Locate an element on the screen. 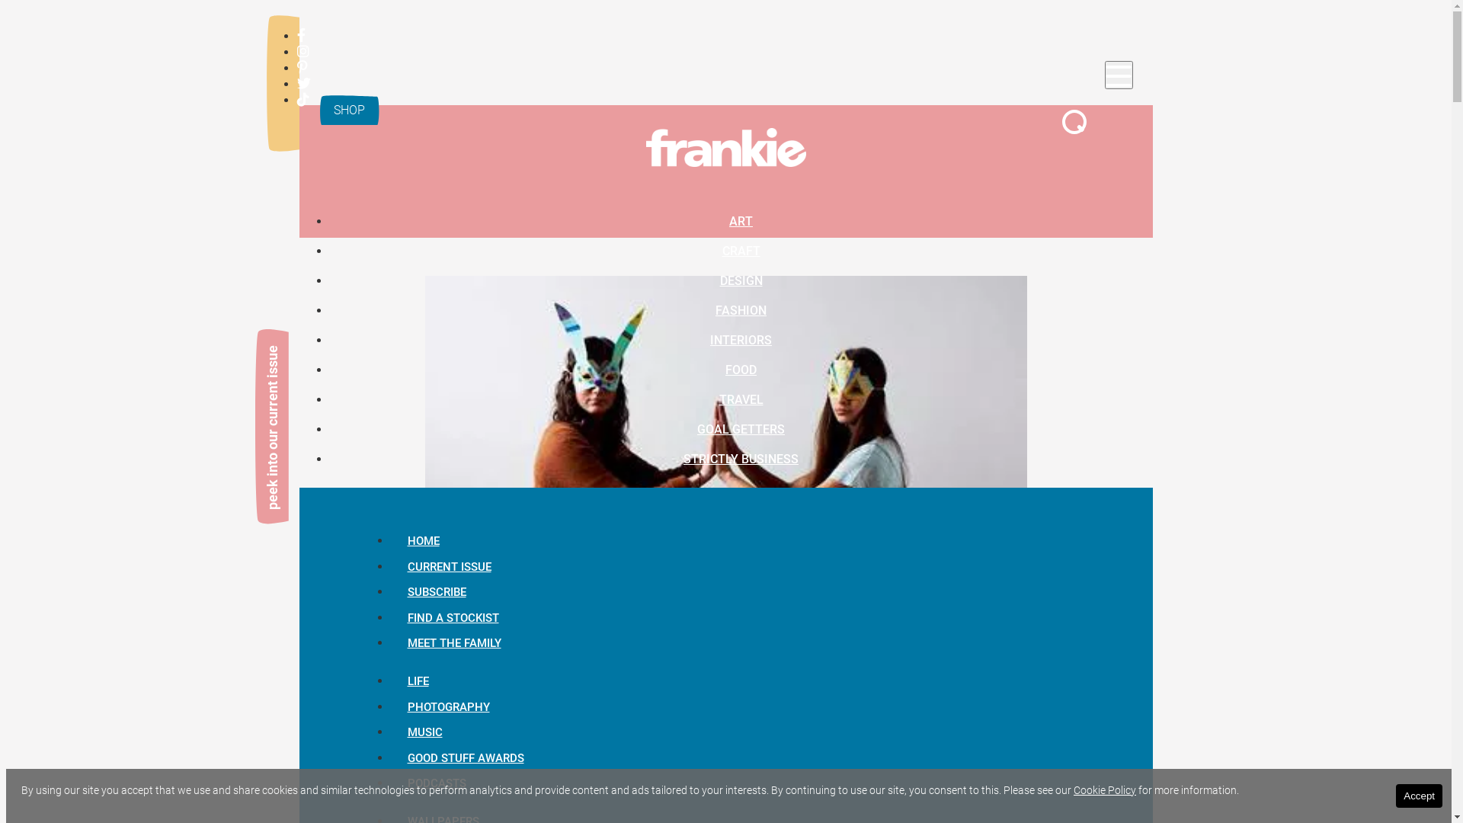 This screenshot has height=823, width=1463. articles is located at coordinates (517, 762).